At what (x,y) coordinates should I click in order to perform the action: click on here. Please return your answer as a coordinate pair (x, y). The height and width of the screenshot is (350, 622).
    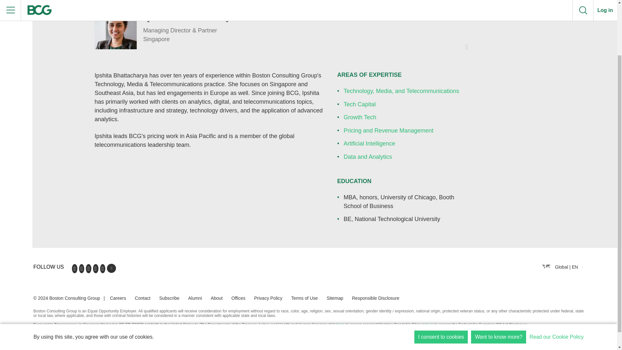
    Looking at the image, I should click on (430, 324).